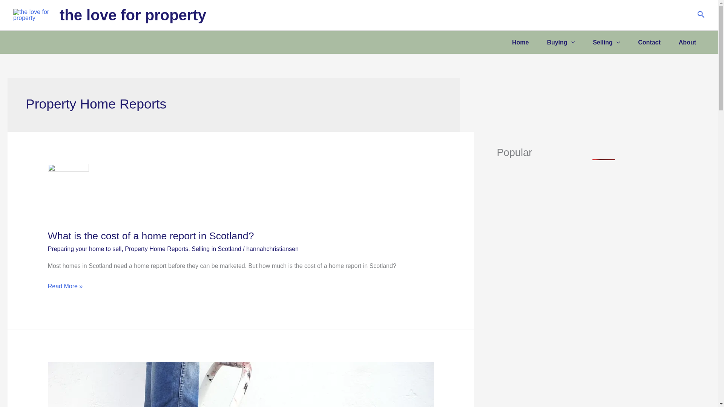  I want to click on View all posts by hannahchristiansen, so click(272, 249).